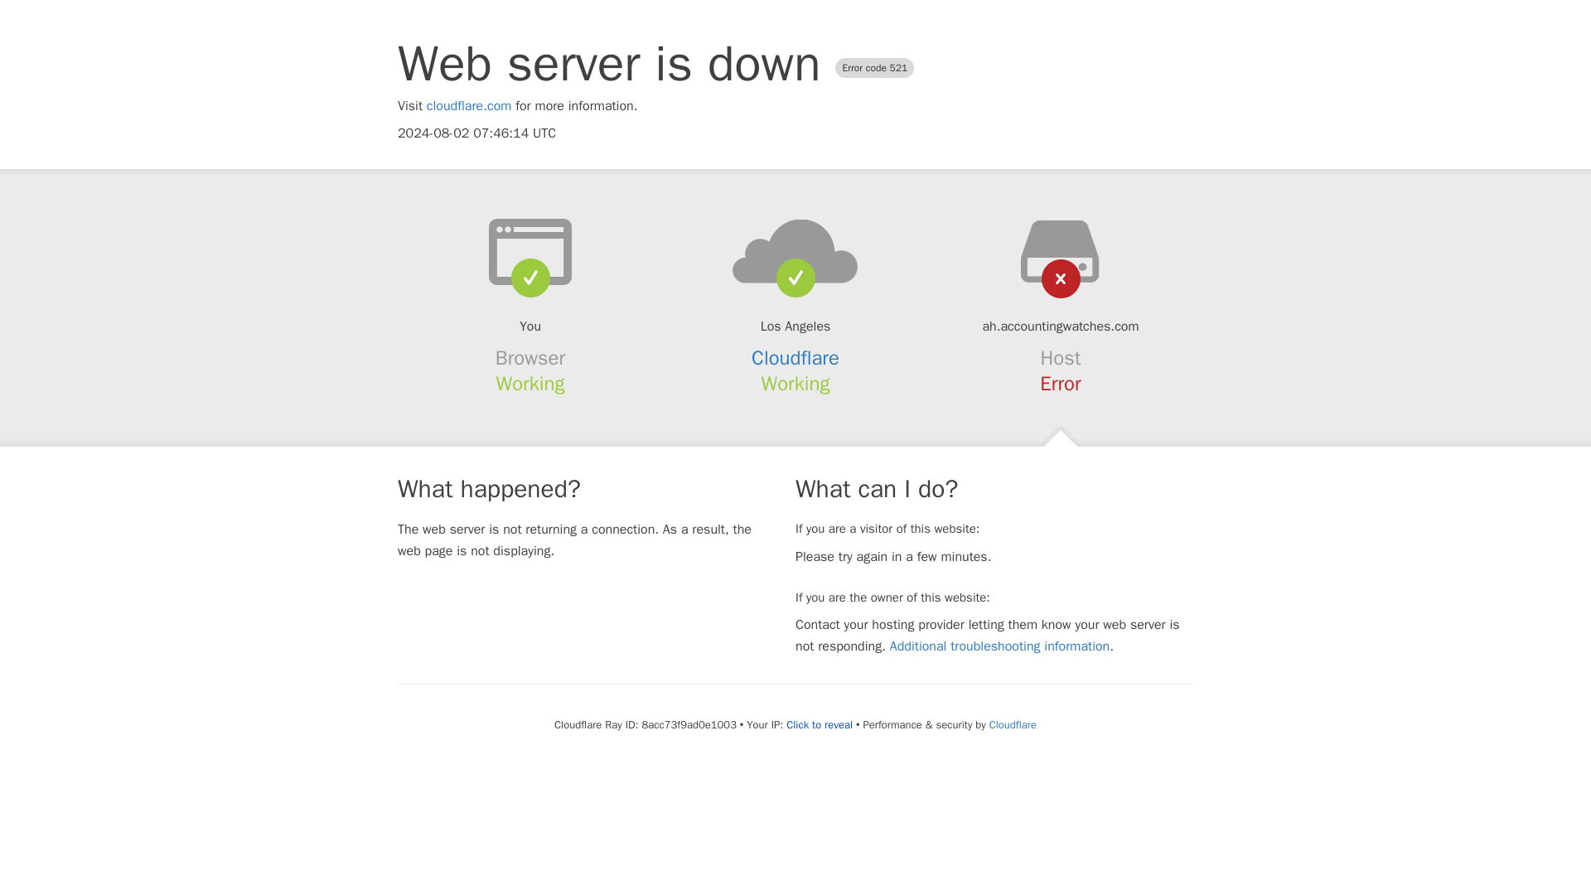 The image size is (1591, 895). What do you see at coordinates (819, 725) in the screenshot?
I see `Click to reveal` at bounding box center [819, 725].